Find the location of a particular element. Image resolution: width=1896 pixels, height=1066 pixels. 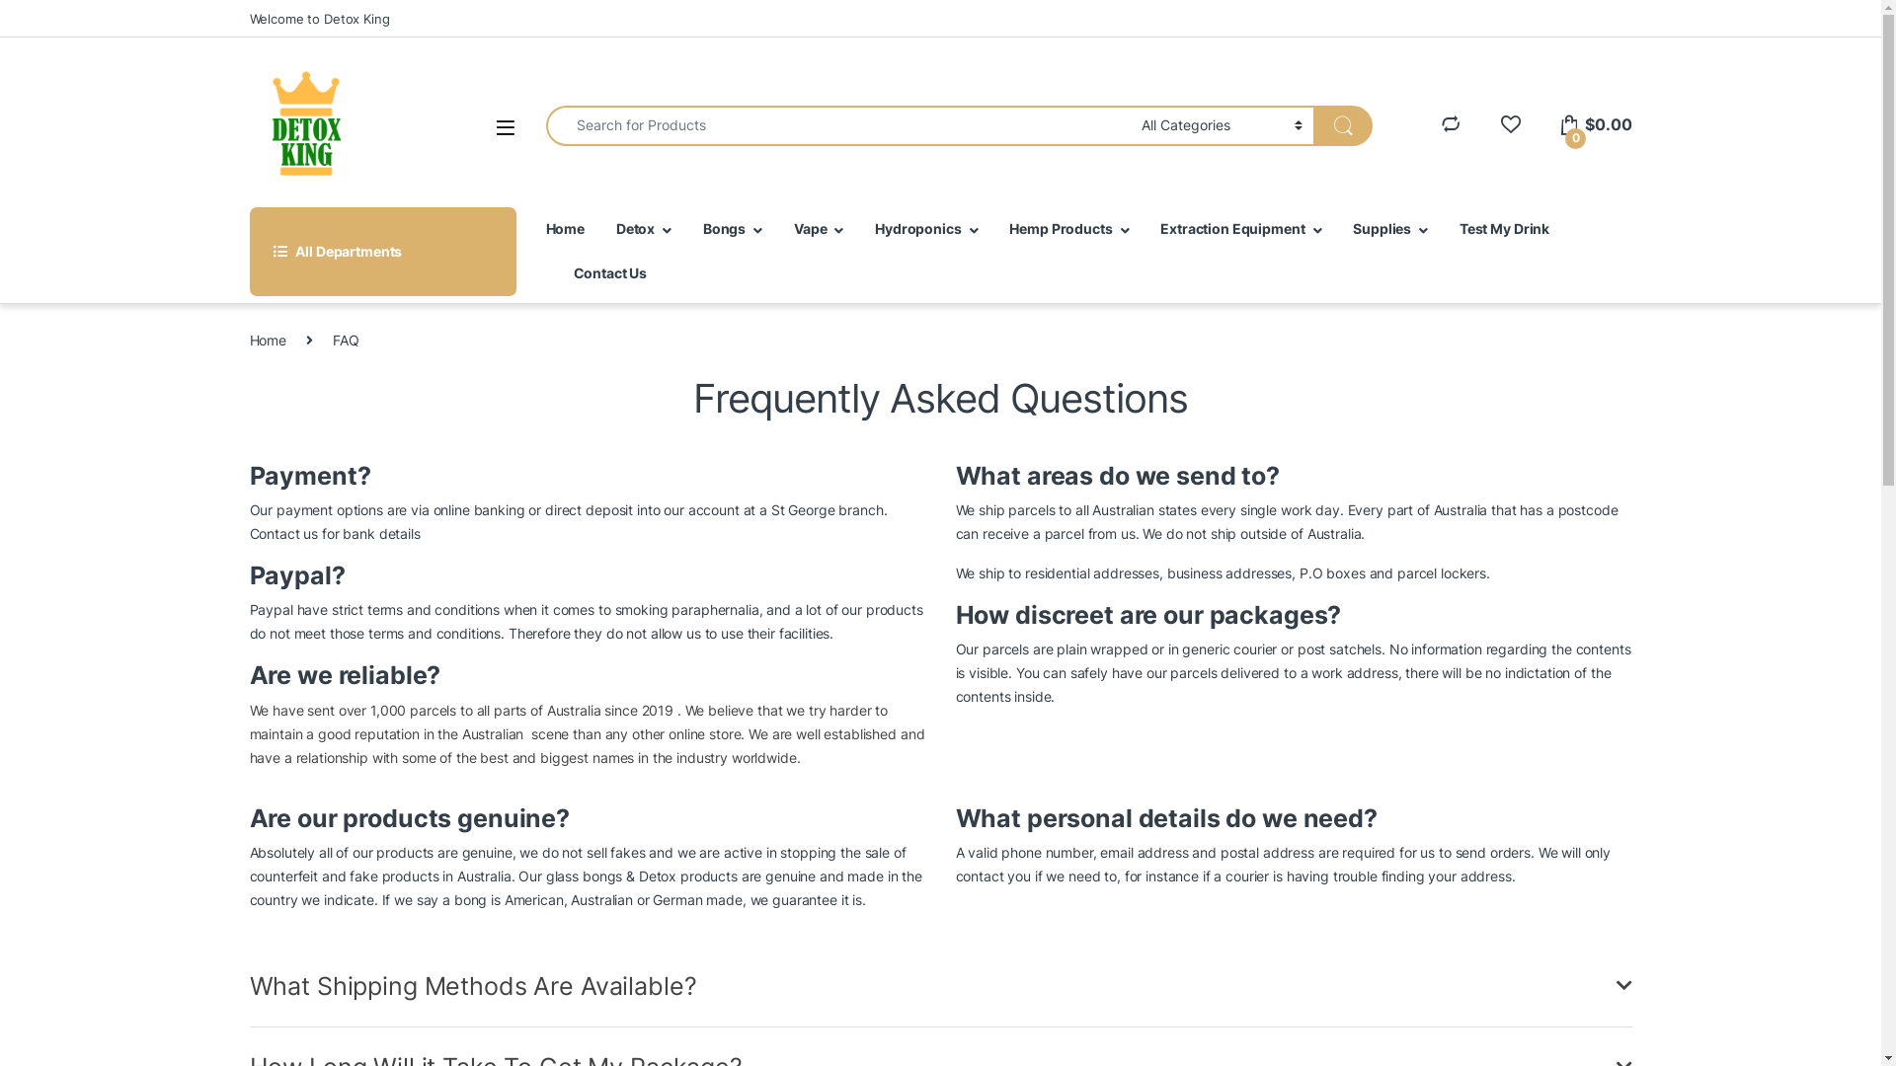

Home is located at coordinates (267, 340).